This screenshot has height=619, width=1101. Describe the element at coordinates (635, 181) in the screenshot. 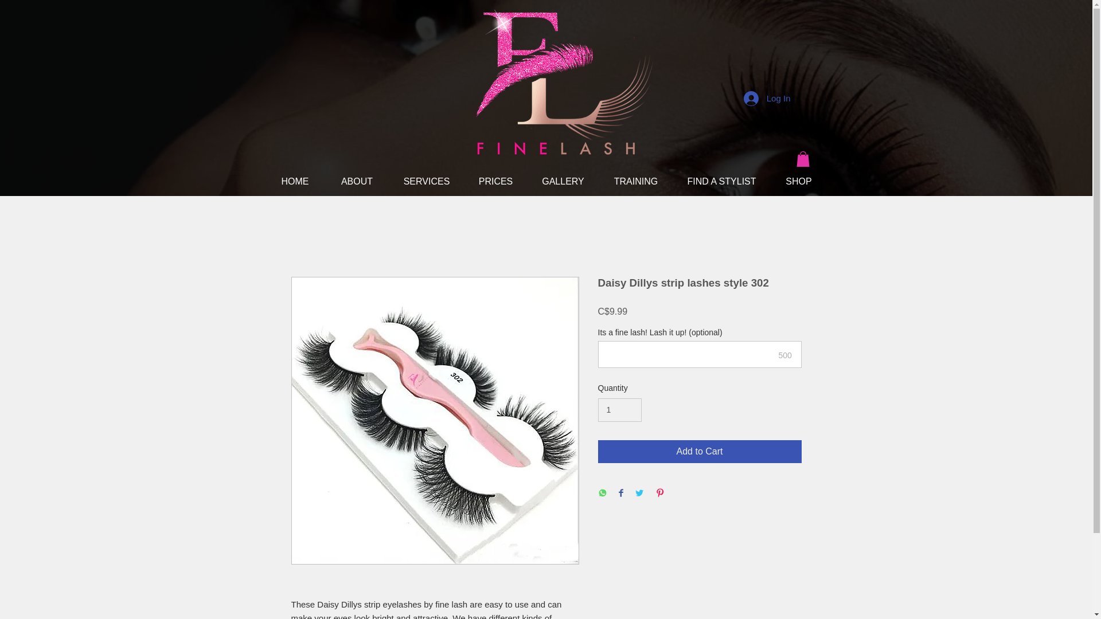

I see `TRAINING` at that location.